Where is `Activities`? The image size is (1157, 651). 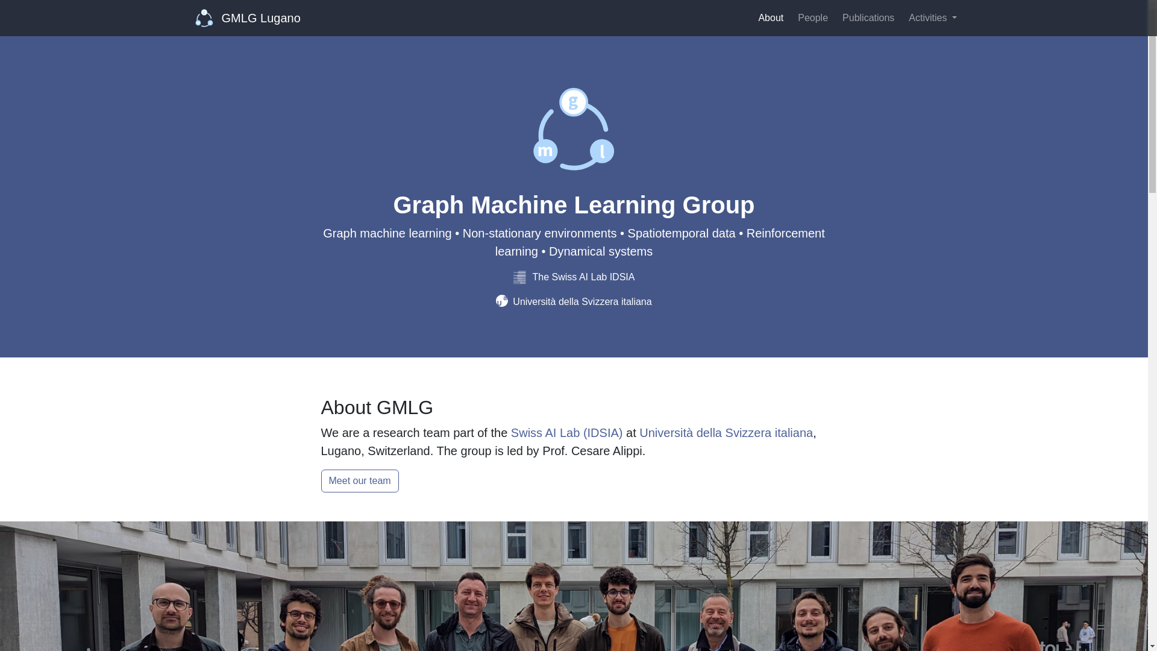 Activities is located at coordinates (932, 17).